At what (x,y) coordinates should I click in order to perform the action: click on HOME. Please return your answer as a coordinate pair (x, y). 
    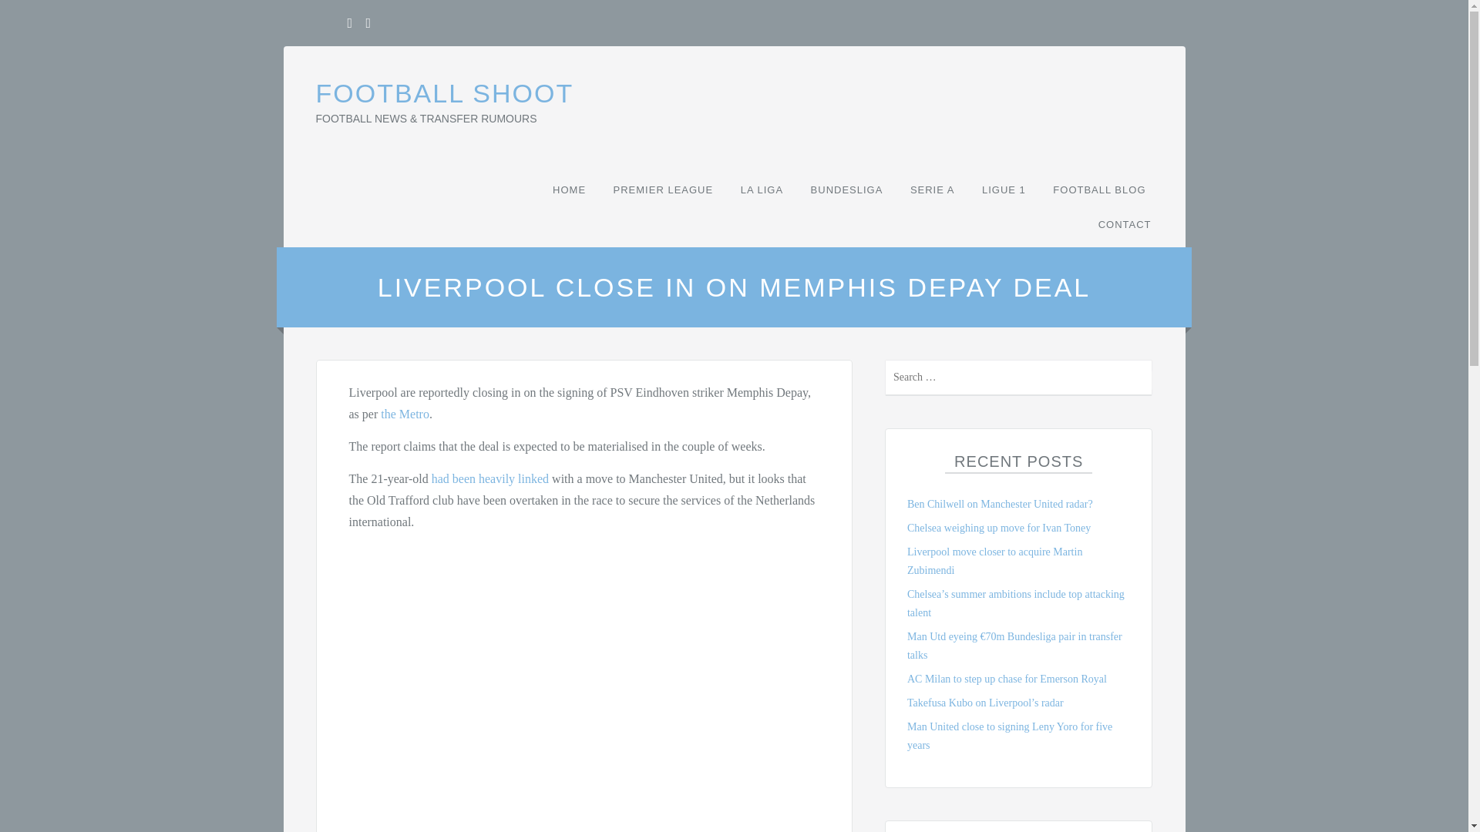
    Looking at the image, I should click on (569, 190).